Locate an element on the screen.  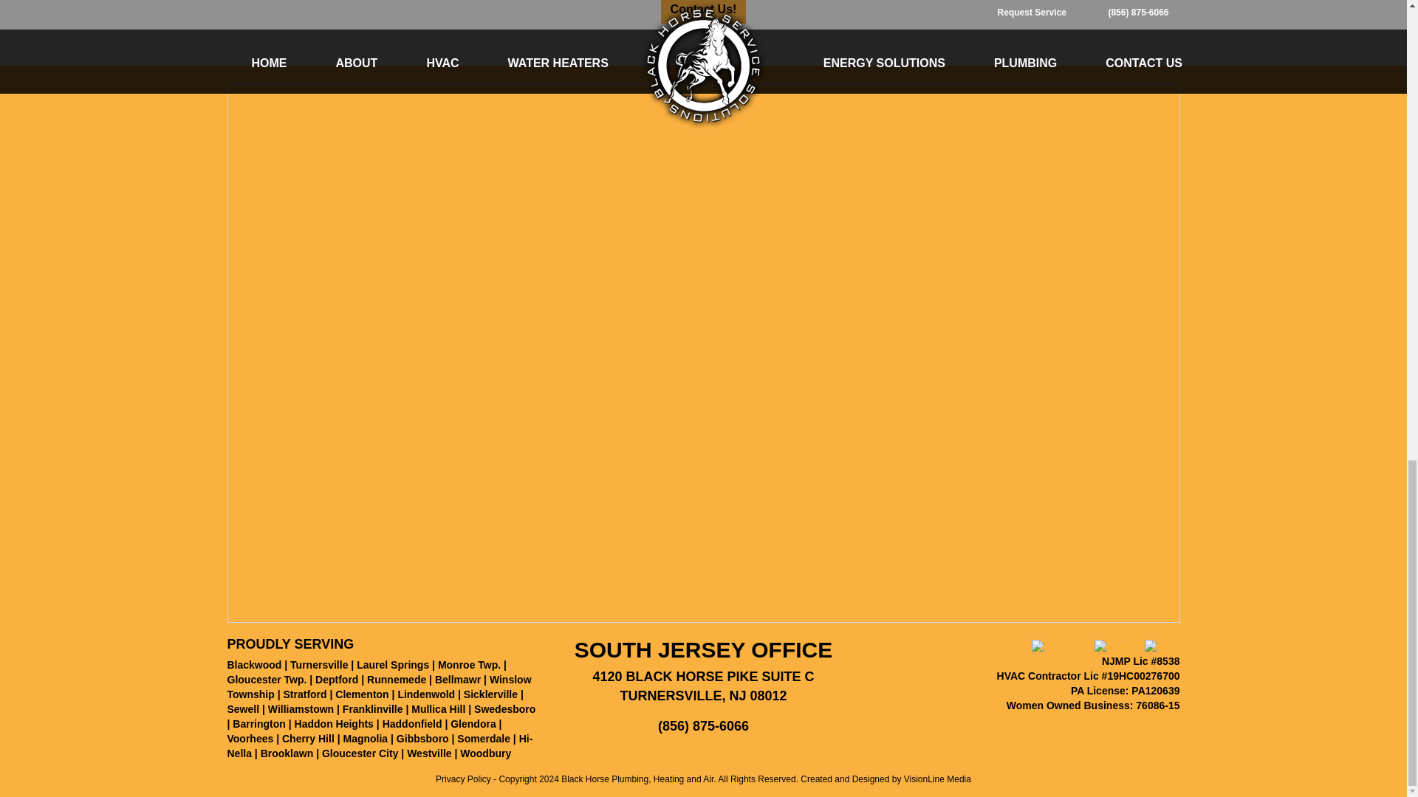
Turnersville is located at coordinates (319, 665).